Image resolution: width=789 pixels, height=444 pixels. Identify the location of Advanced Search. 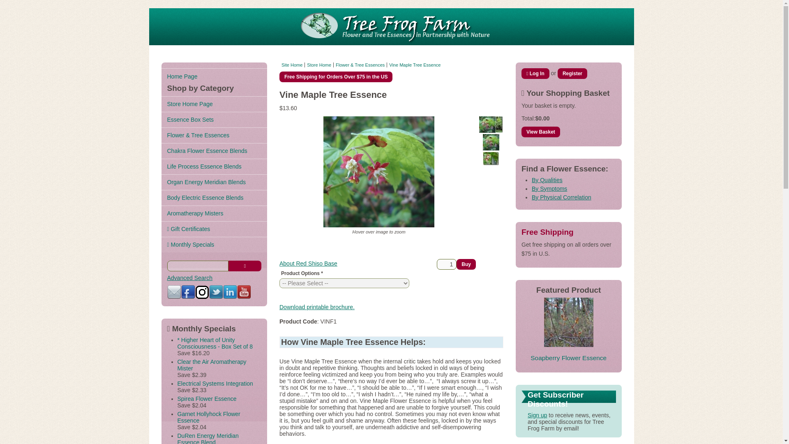
(189, 278).